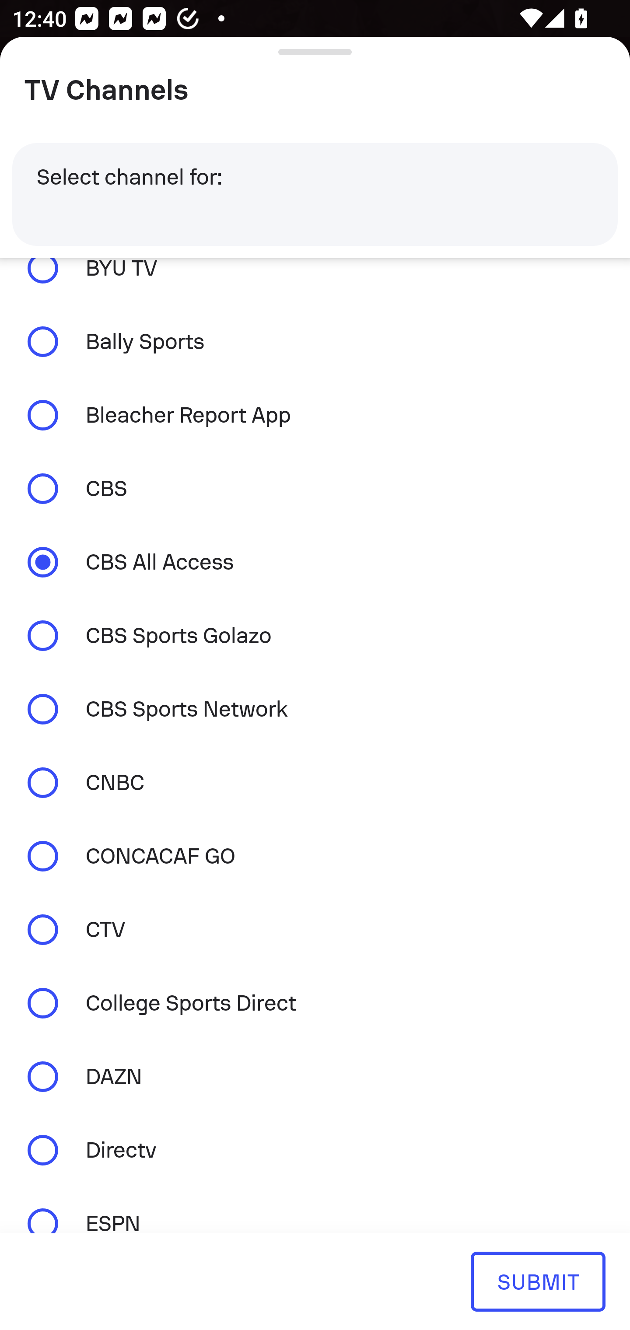 This screenshot has width=630, height=1330. Describe the element at coordinates (315, 342) in the screenshot. I see `Bally Sports` at that location.